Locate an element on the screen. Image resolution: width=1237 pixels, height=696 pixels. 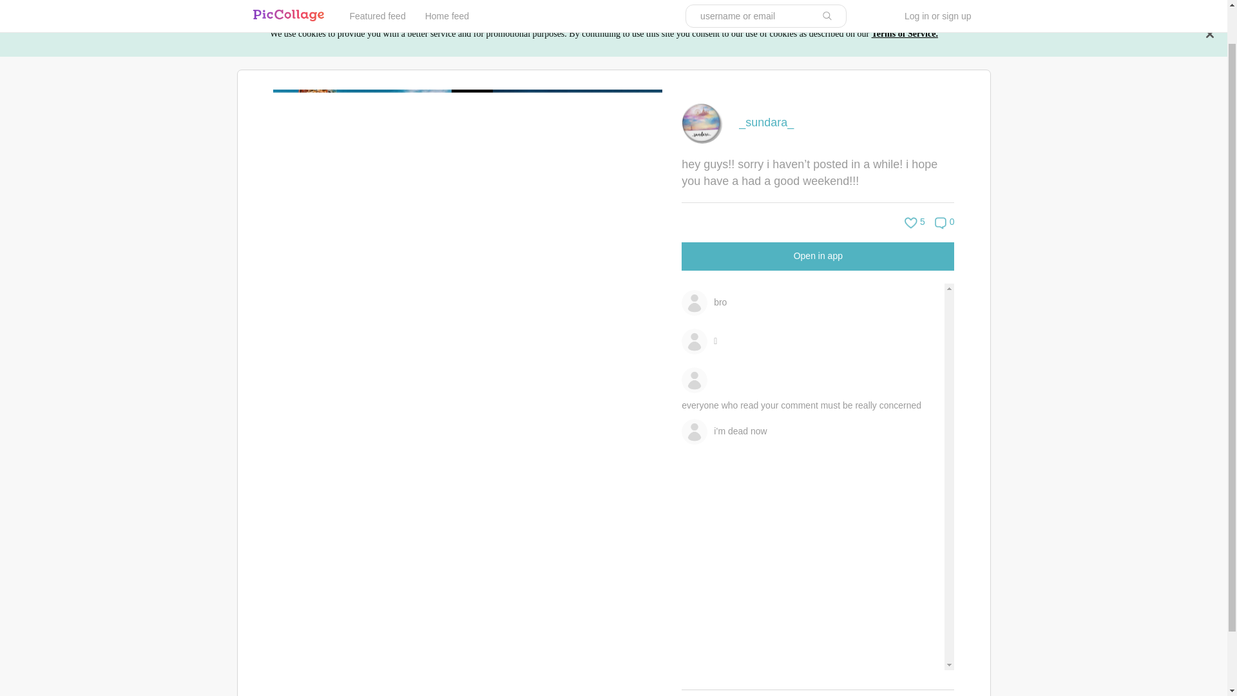
Terms of Service. is located at coordinates (905, 34).